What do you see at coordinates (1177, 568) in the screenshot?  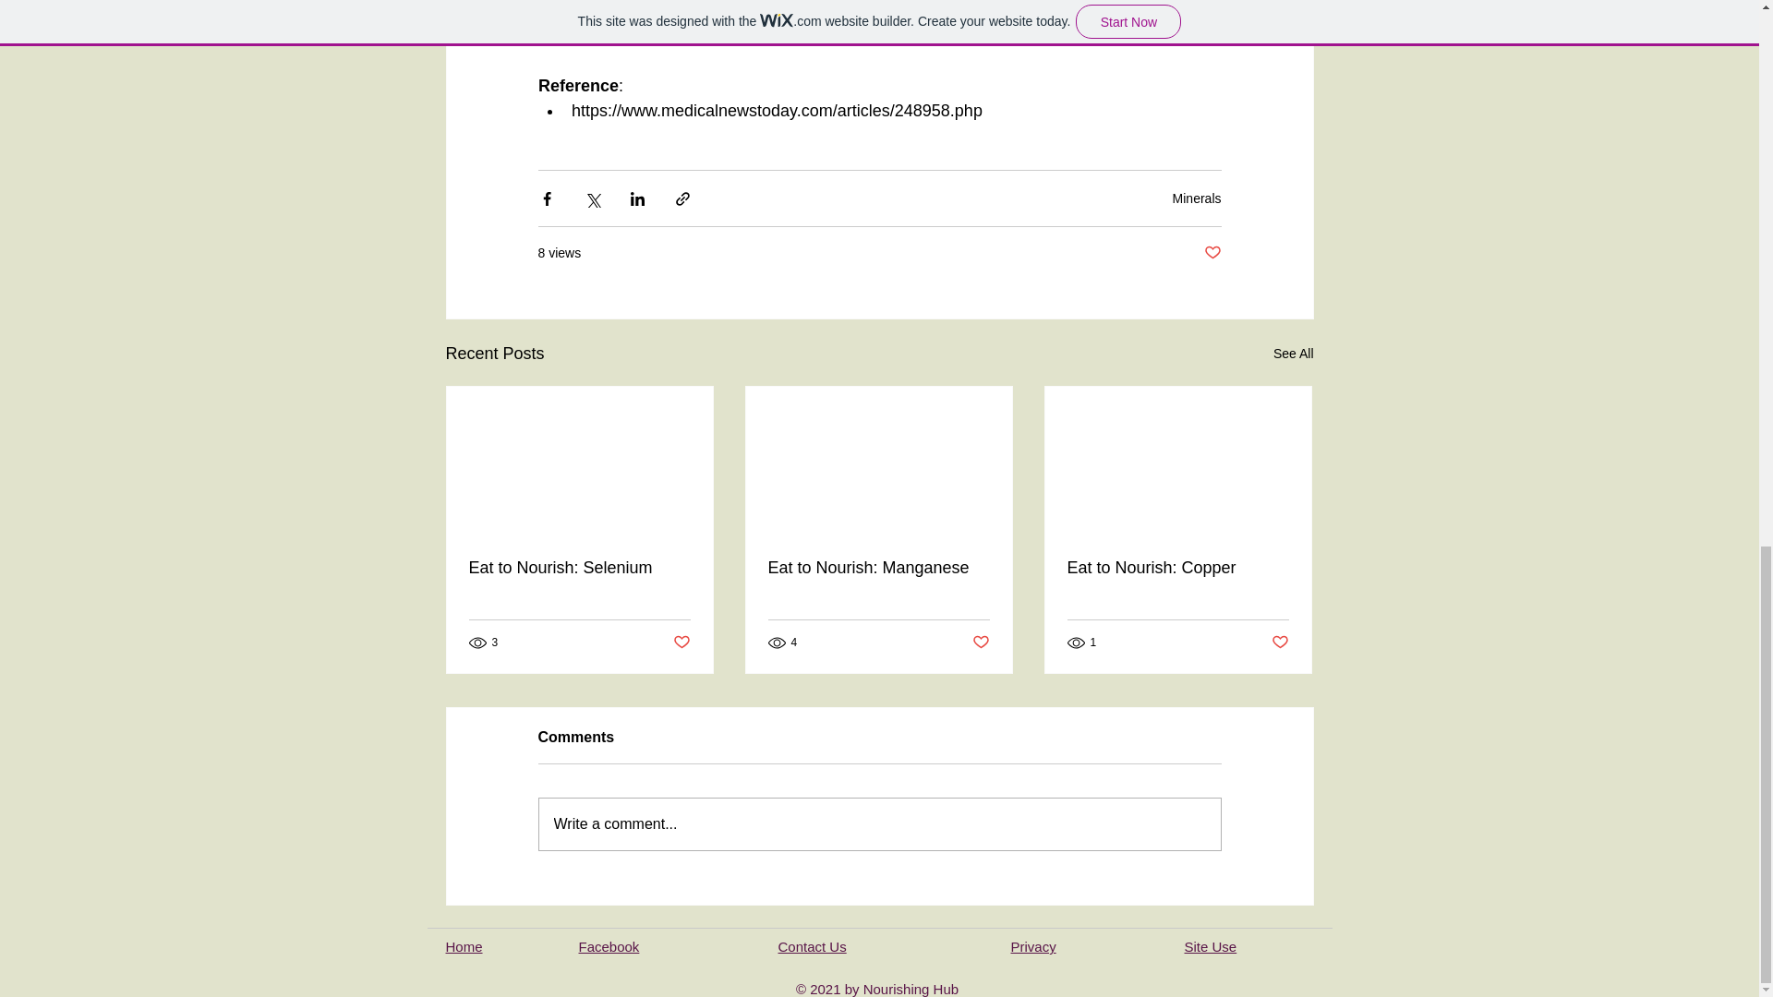 I see `Eat to Nourish: Copper` at bounding box center [1177, 568].